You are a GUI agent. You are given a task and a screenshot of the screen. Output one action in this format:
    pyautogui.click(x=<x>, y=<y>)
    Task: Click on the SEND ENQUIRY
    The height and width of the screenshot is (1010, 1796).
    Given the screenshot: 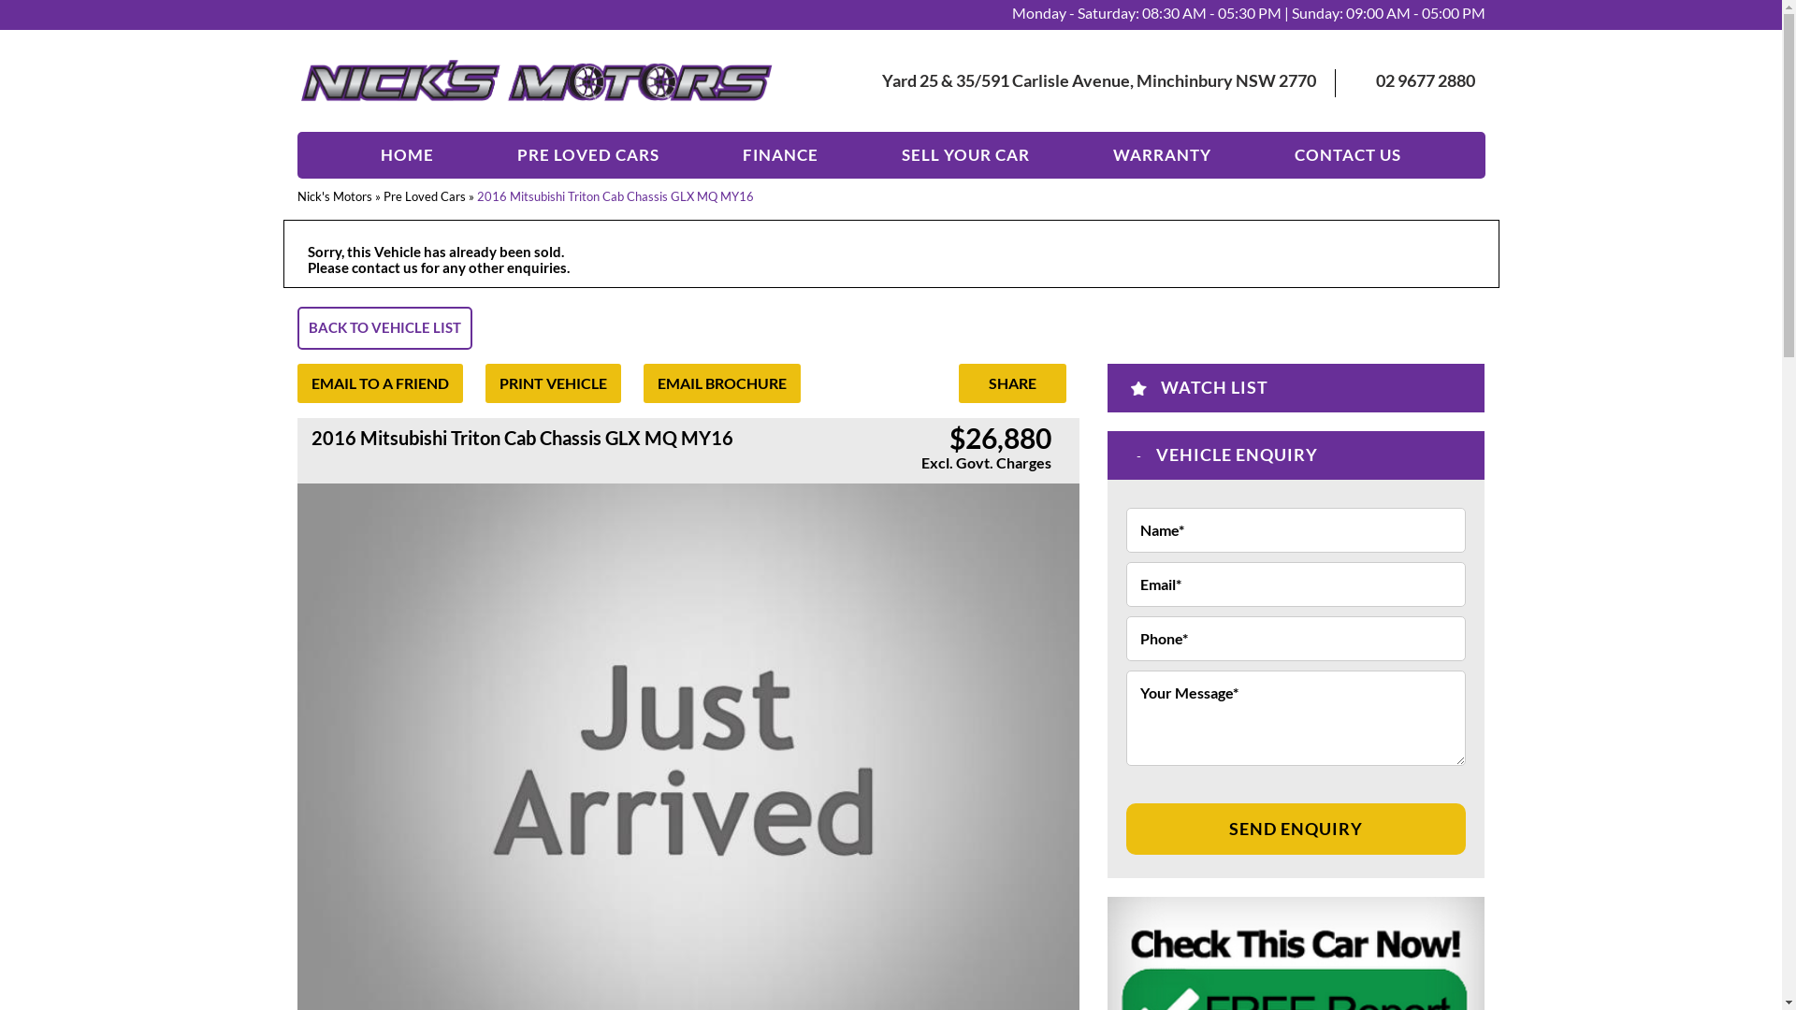 What is the action you would take?
    pyautogui.click(x=1296, y=830)
    